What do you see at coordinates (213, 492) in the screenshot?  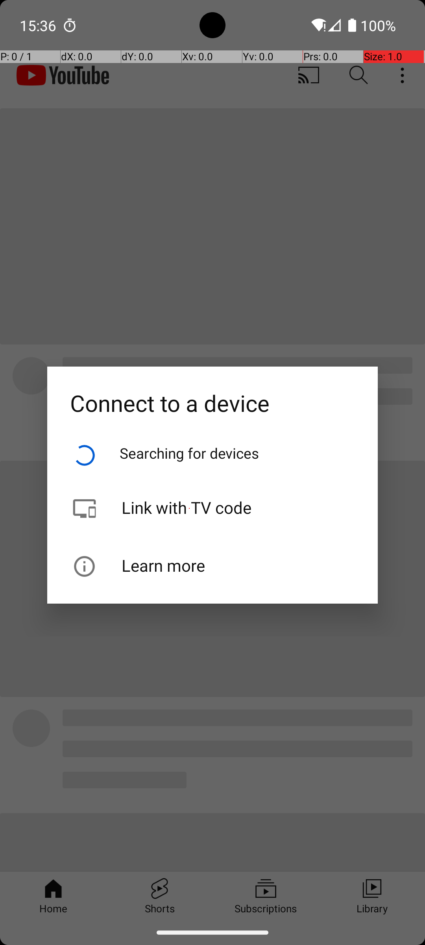 I see `Link with TV code` at bounding box center [213, 492].